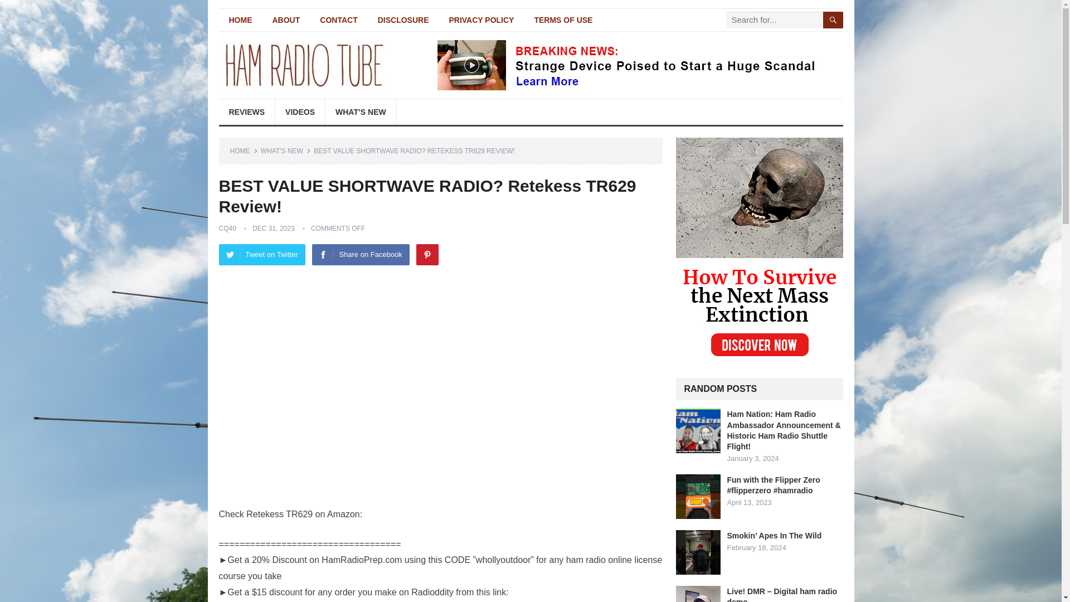 The width and height of the screenshot is (1070, 602). What do you see at coordinates (286, 151) in the screenshot?
I see `View all posts in What's New` at bounding box center [286, 151].